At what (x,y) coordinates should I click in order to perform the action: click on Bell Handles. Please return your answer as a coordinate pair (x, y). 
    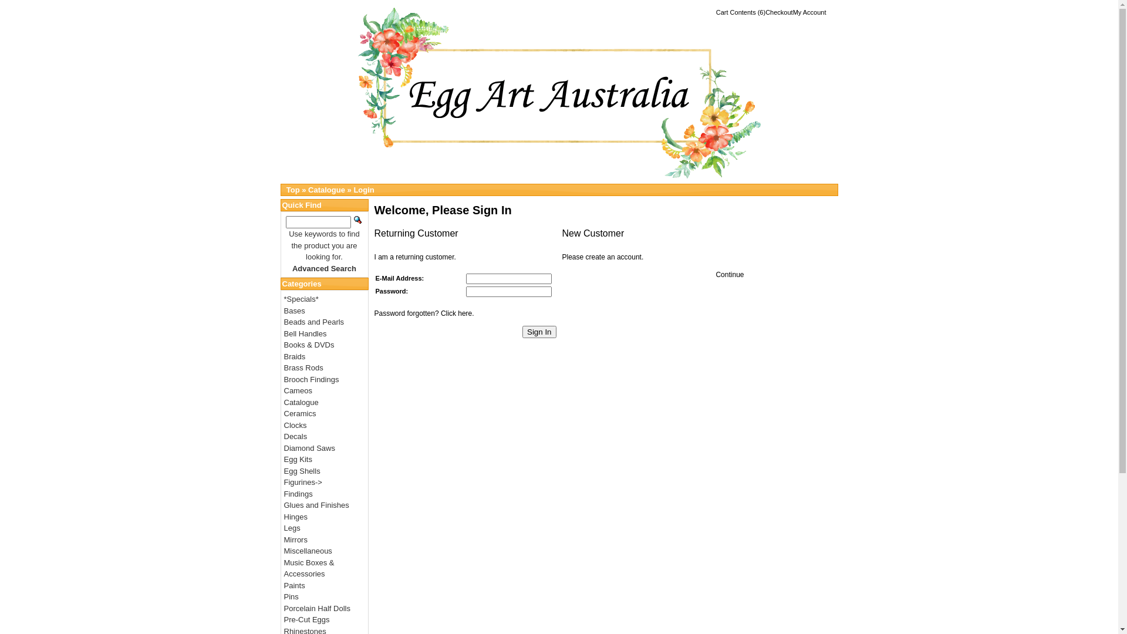
    Looking at the image, I should click on (305, 333).